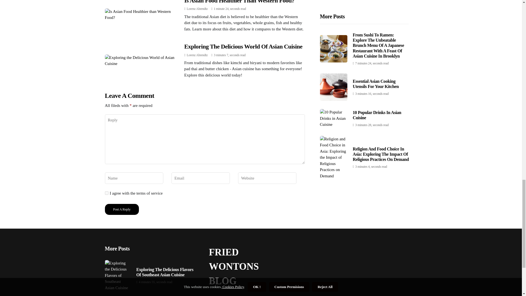 This screenshot has width=526, height=296. Describe the element at coordinates (197, 55) in the screenshot. I see `Lorenz Ahrendtz` at that location.